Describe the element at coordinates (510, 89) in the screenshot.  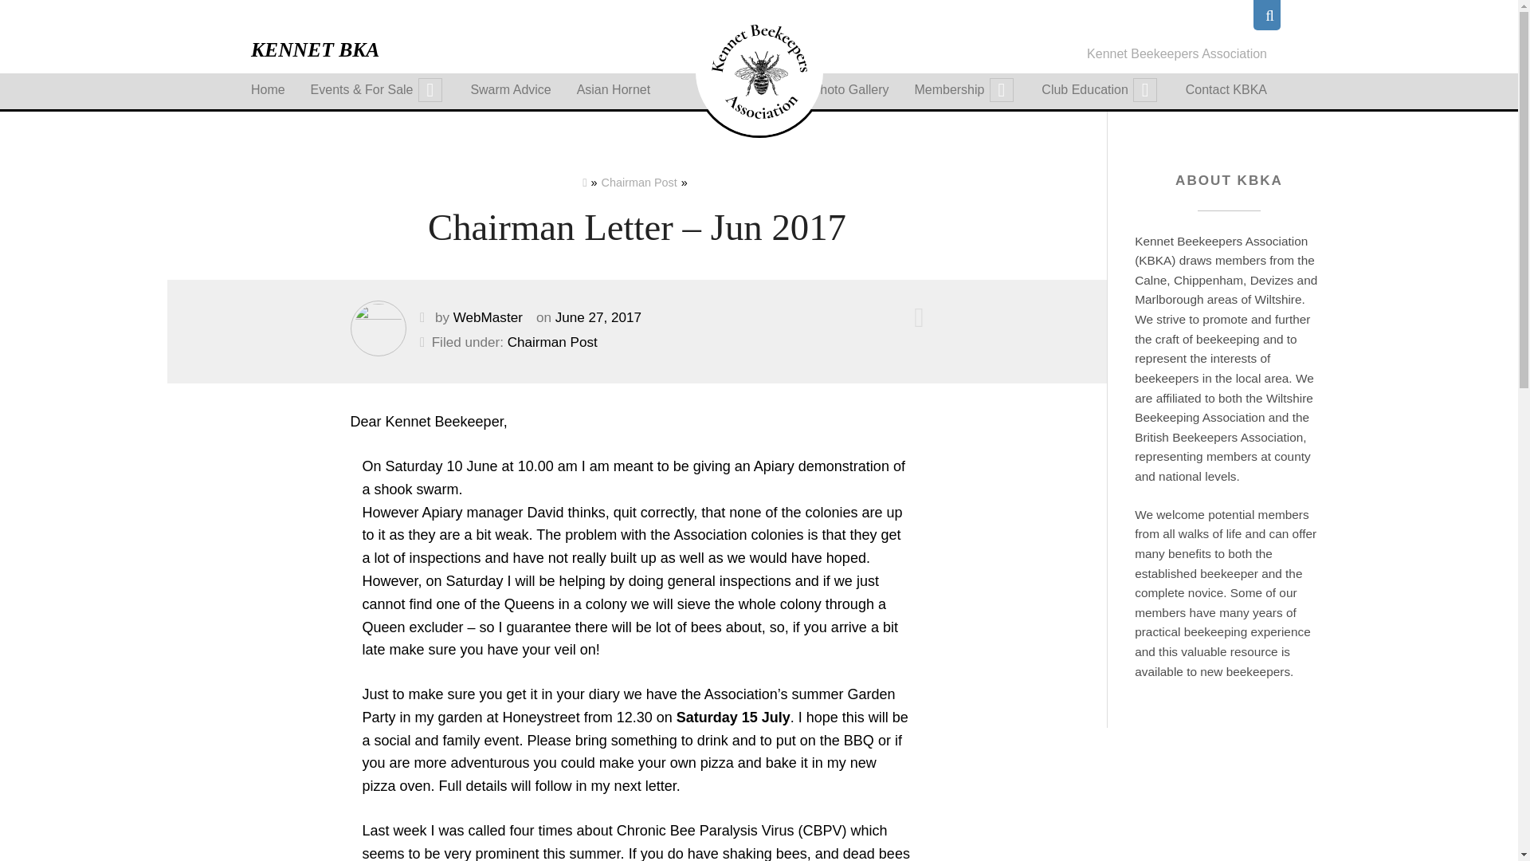
I see `Swarm Advice` at that location.